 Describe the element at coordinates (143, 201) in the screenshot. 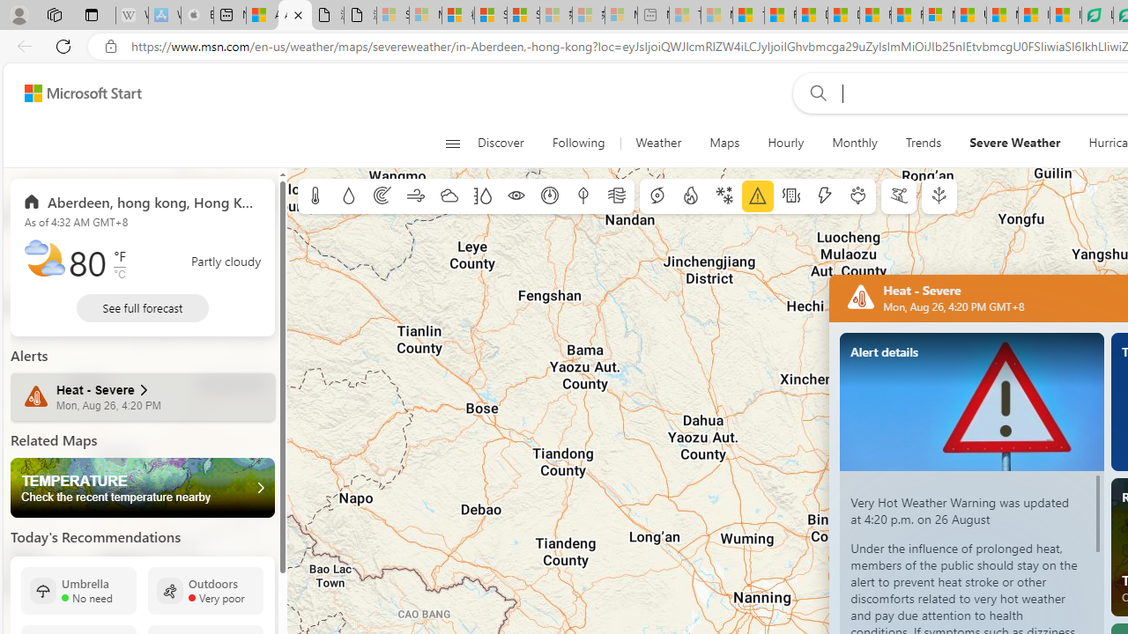

I see `Aberdeen, hong kong, Hong Kong SAR` at that location.